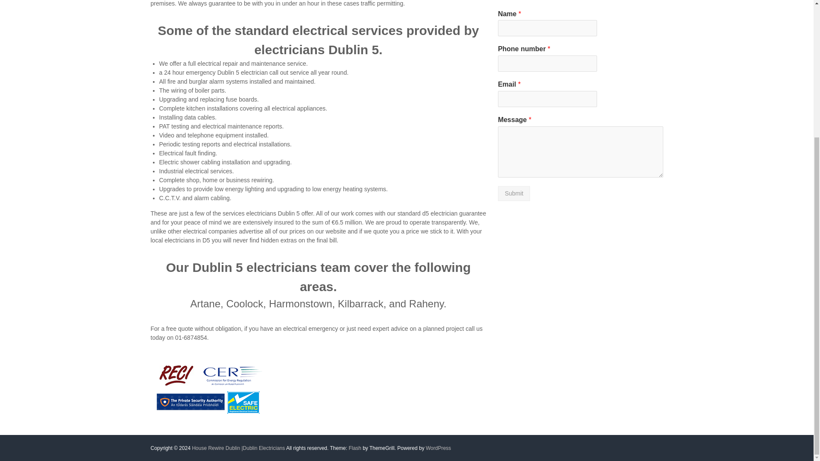  I want to click on Submit, so click(514, 193).